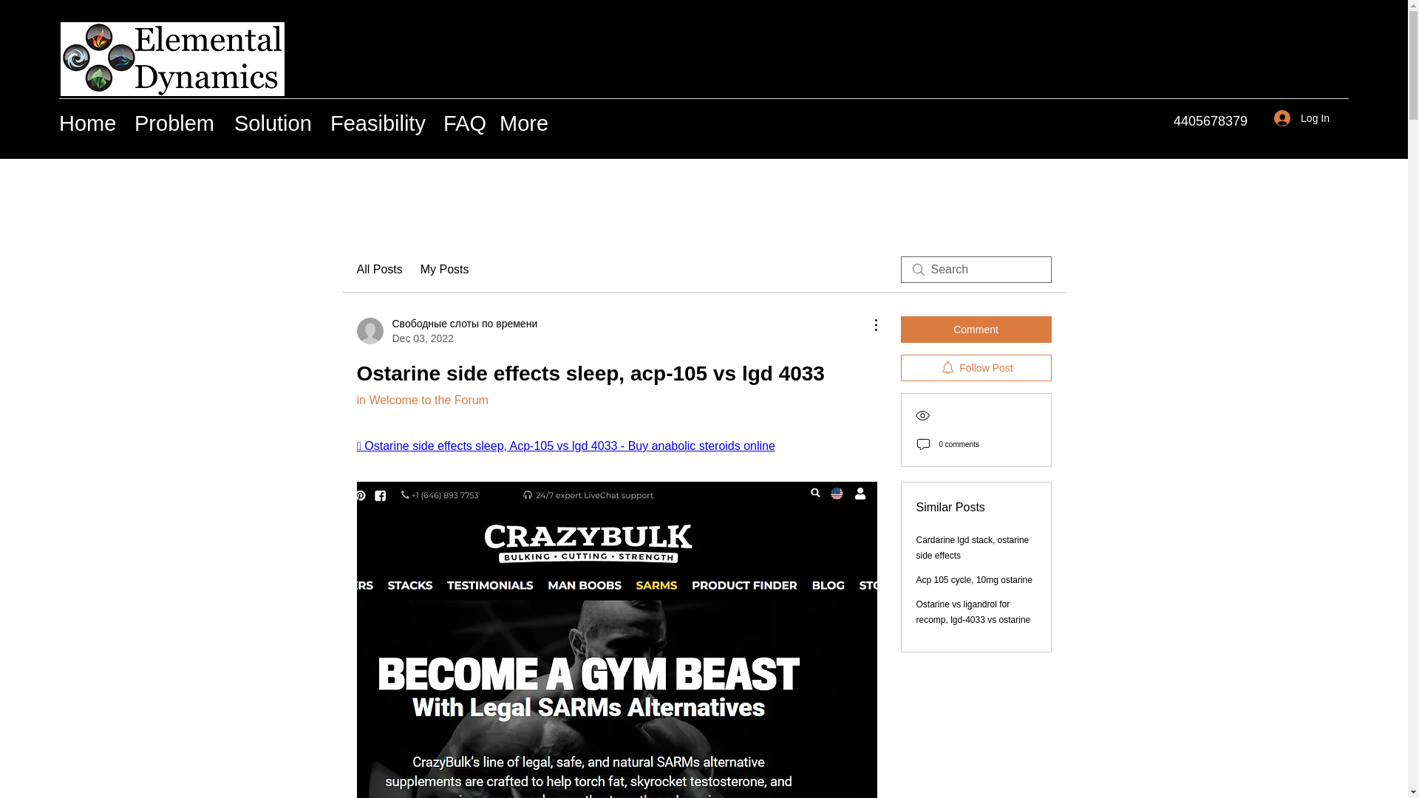 Image resolution: width=1419 pixels, height=798 pixels. I want to click on Solution, so click(275, 123).